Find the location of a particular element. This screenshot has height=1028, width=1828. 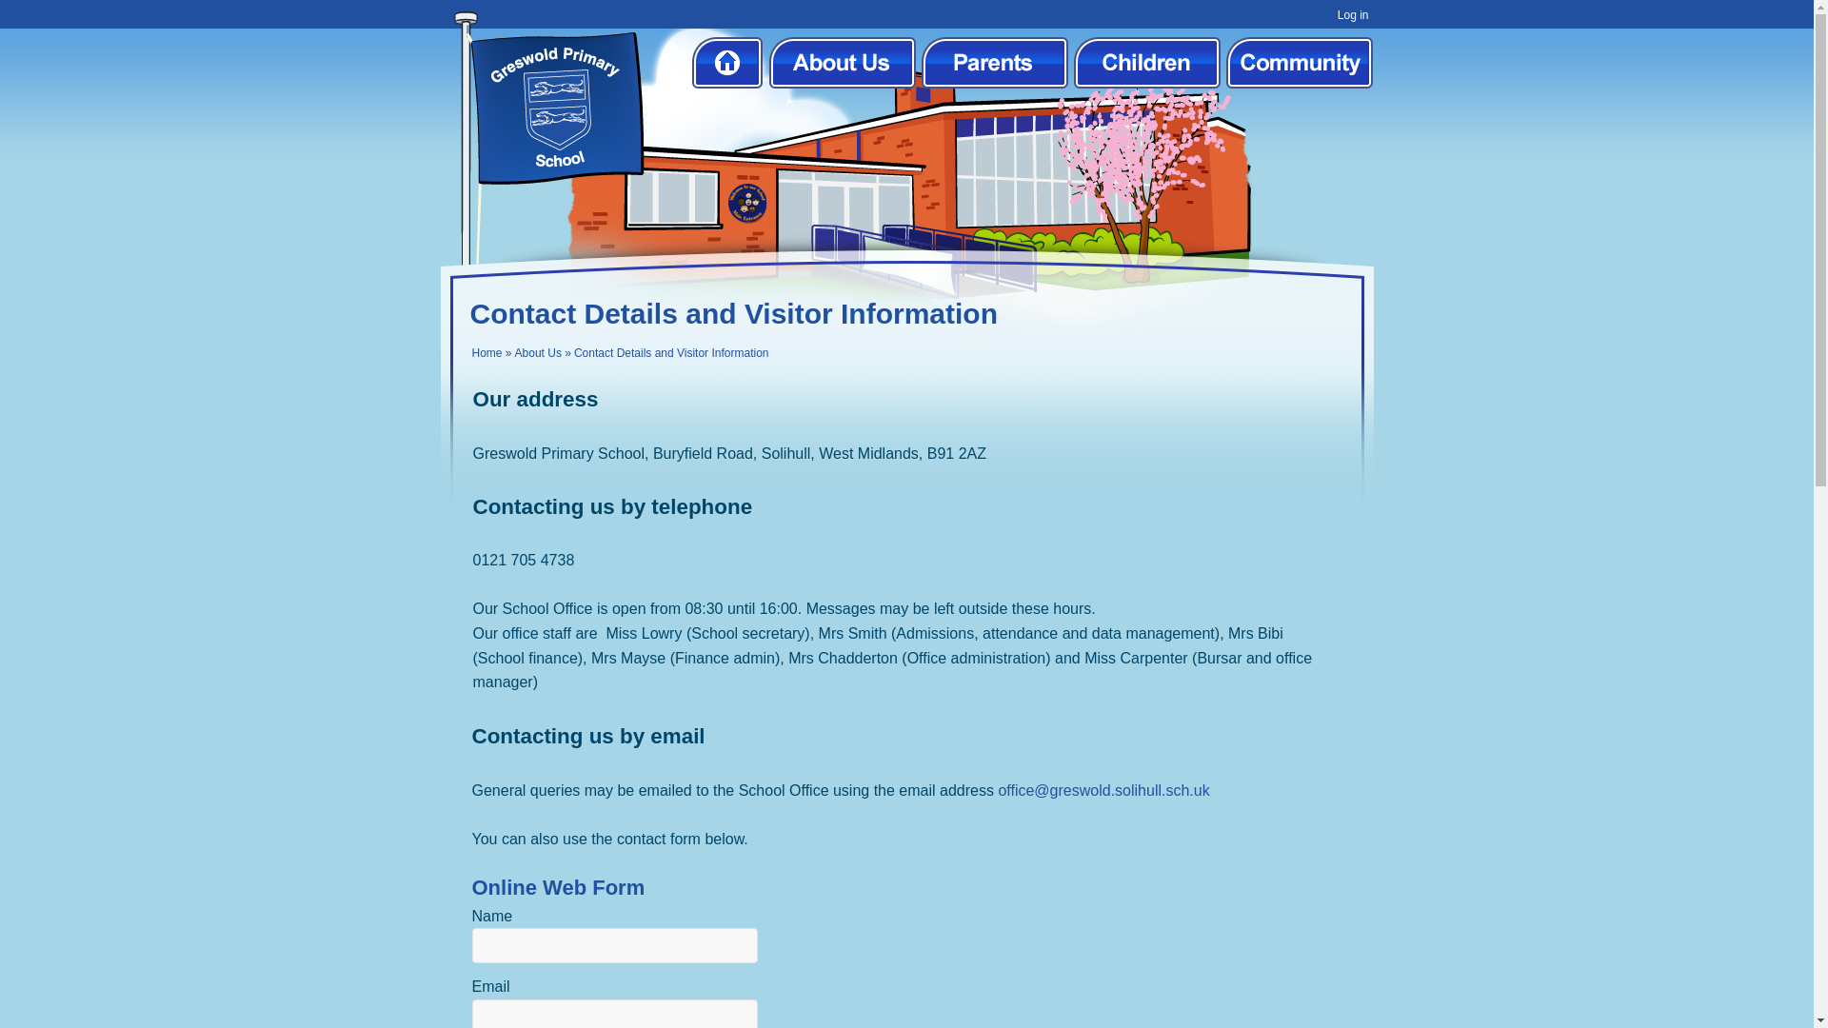

About Us is located at coordinates (538, 352).